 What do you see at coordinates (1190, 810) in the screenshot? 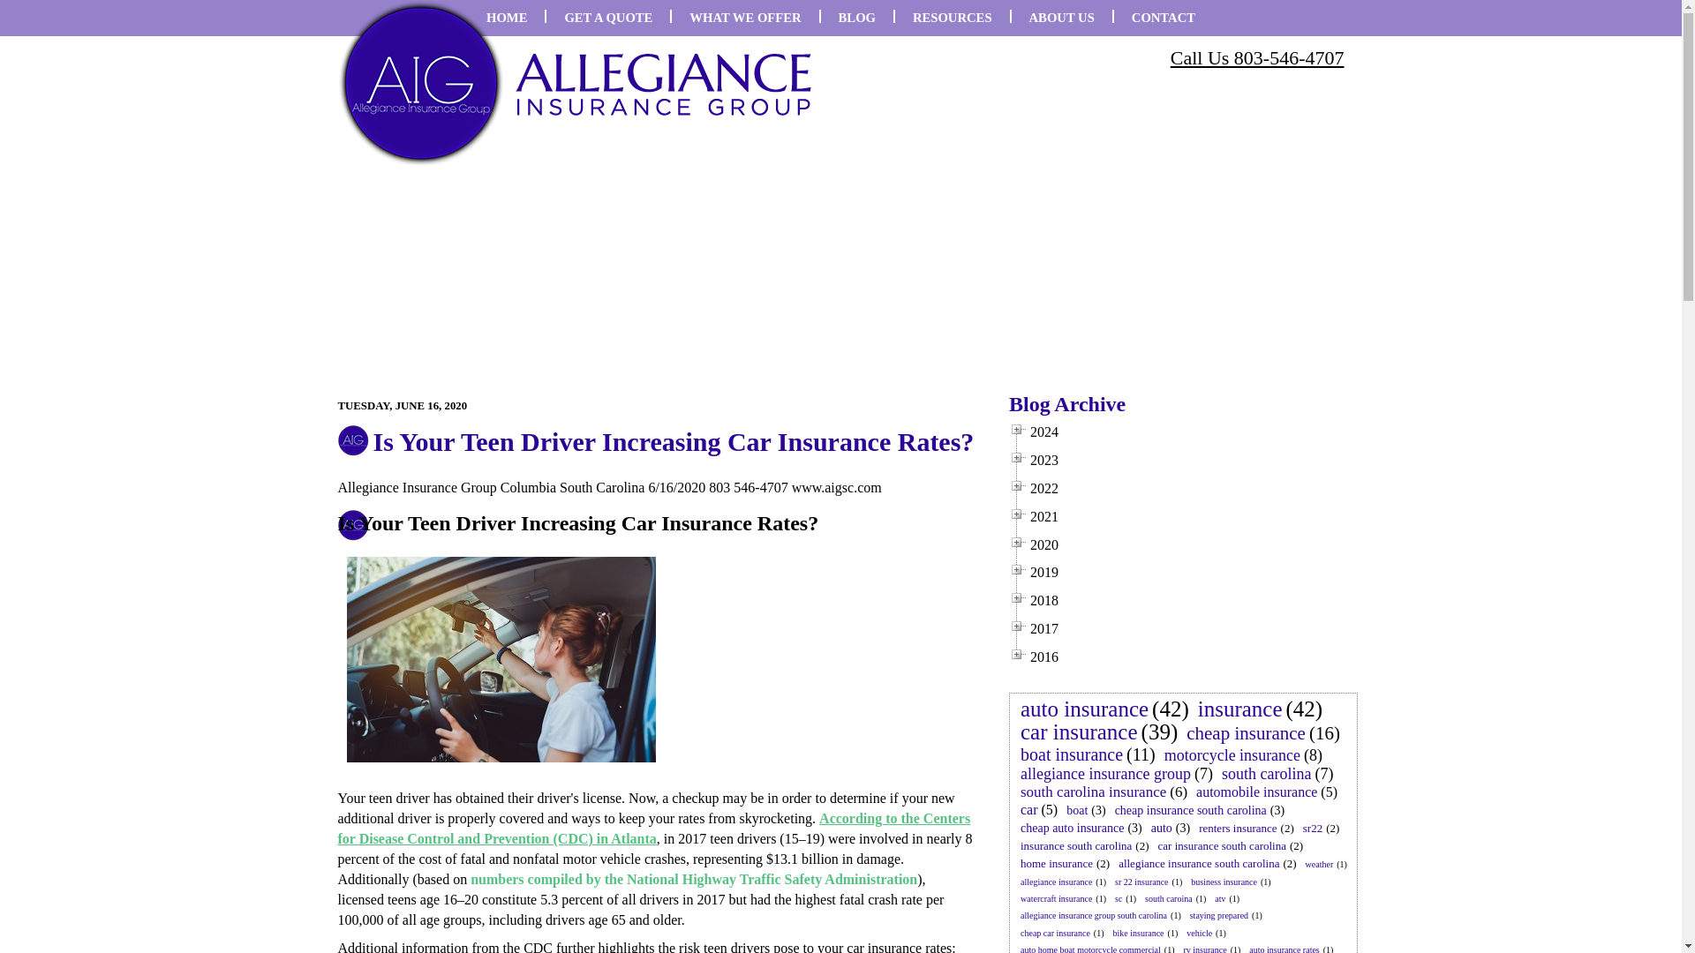
I see `cheap insurance south carolina` at bounding box center [1190, 810].